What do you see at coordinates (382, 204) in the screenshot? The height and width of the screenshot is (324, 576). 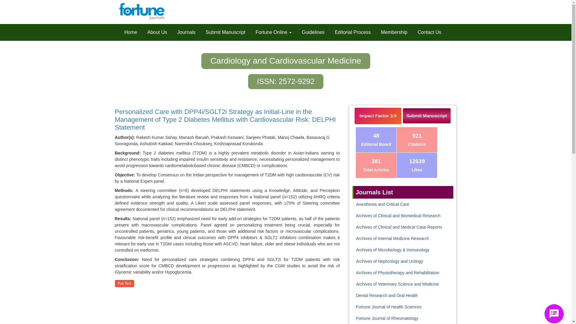 I see `Anesthesia and Critical Care` at bounding box center [382, 204].